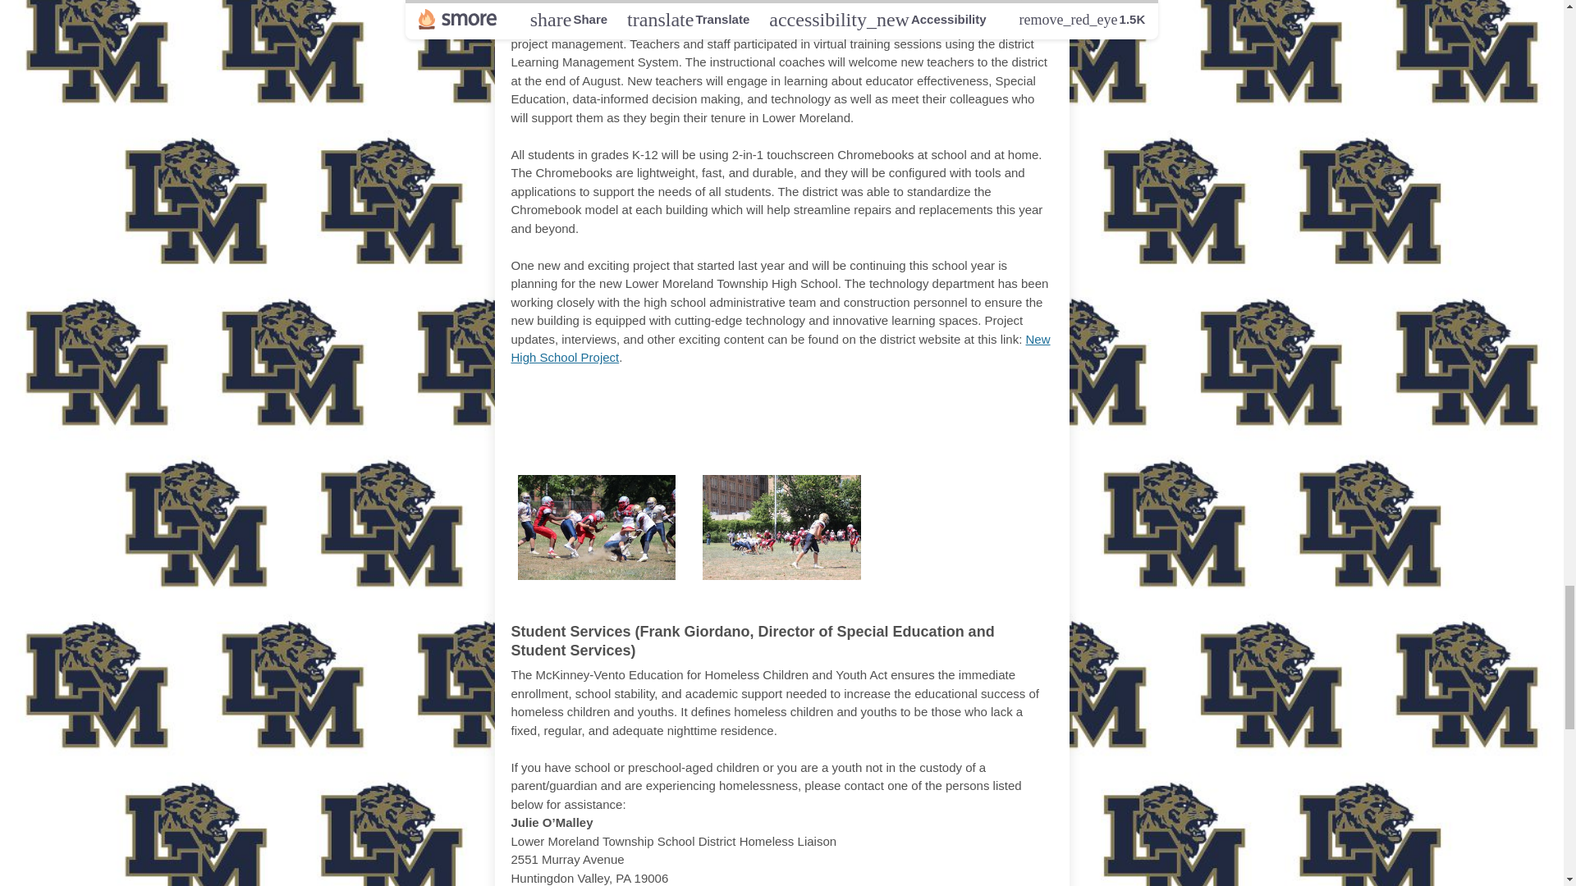 The height and width of the screenshot is (886, 1576). Describe the element at coordinates (872, 404) in the screenshot. I see `Scrimmage` at that location.